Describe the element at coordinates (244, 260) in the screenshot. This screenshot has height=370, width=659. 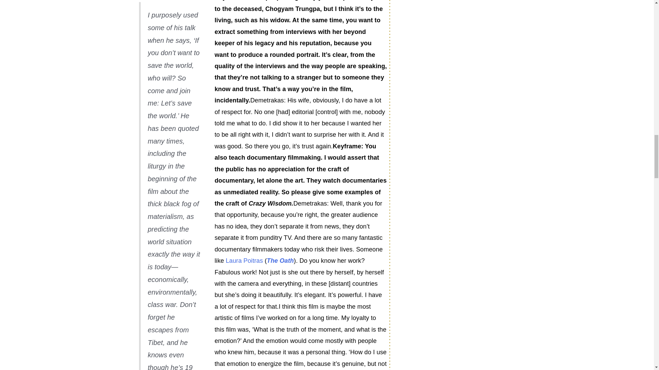
I see `Watch LAURA POITRAS films on Fandor.` at that location.